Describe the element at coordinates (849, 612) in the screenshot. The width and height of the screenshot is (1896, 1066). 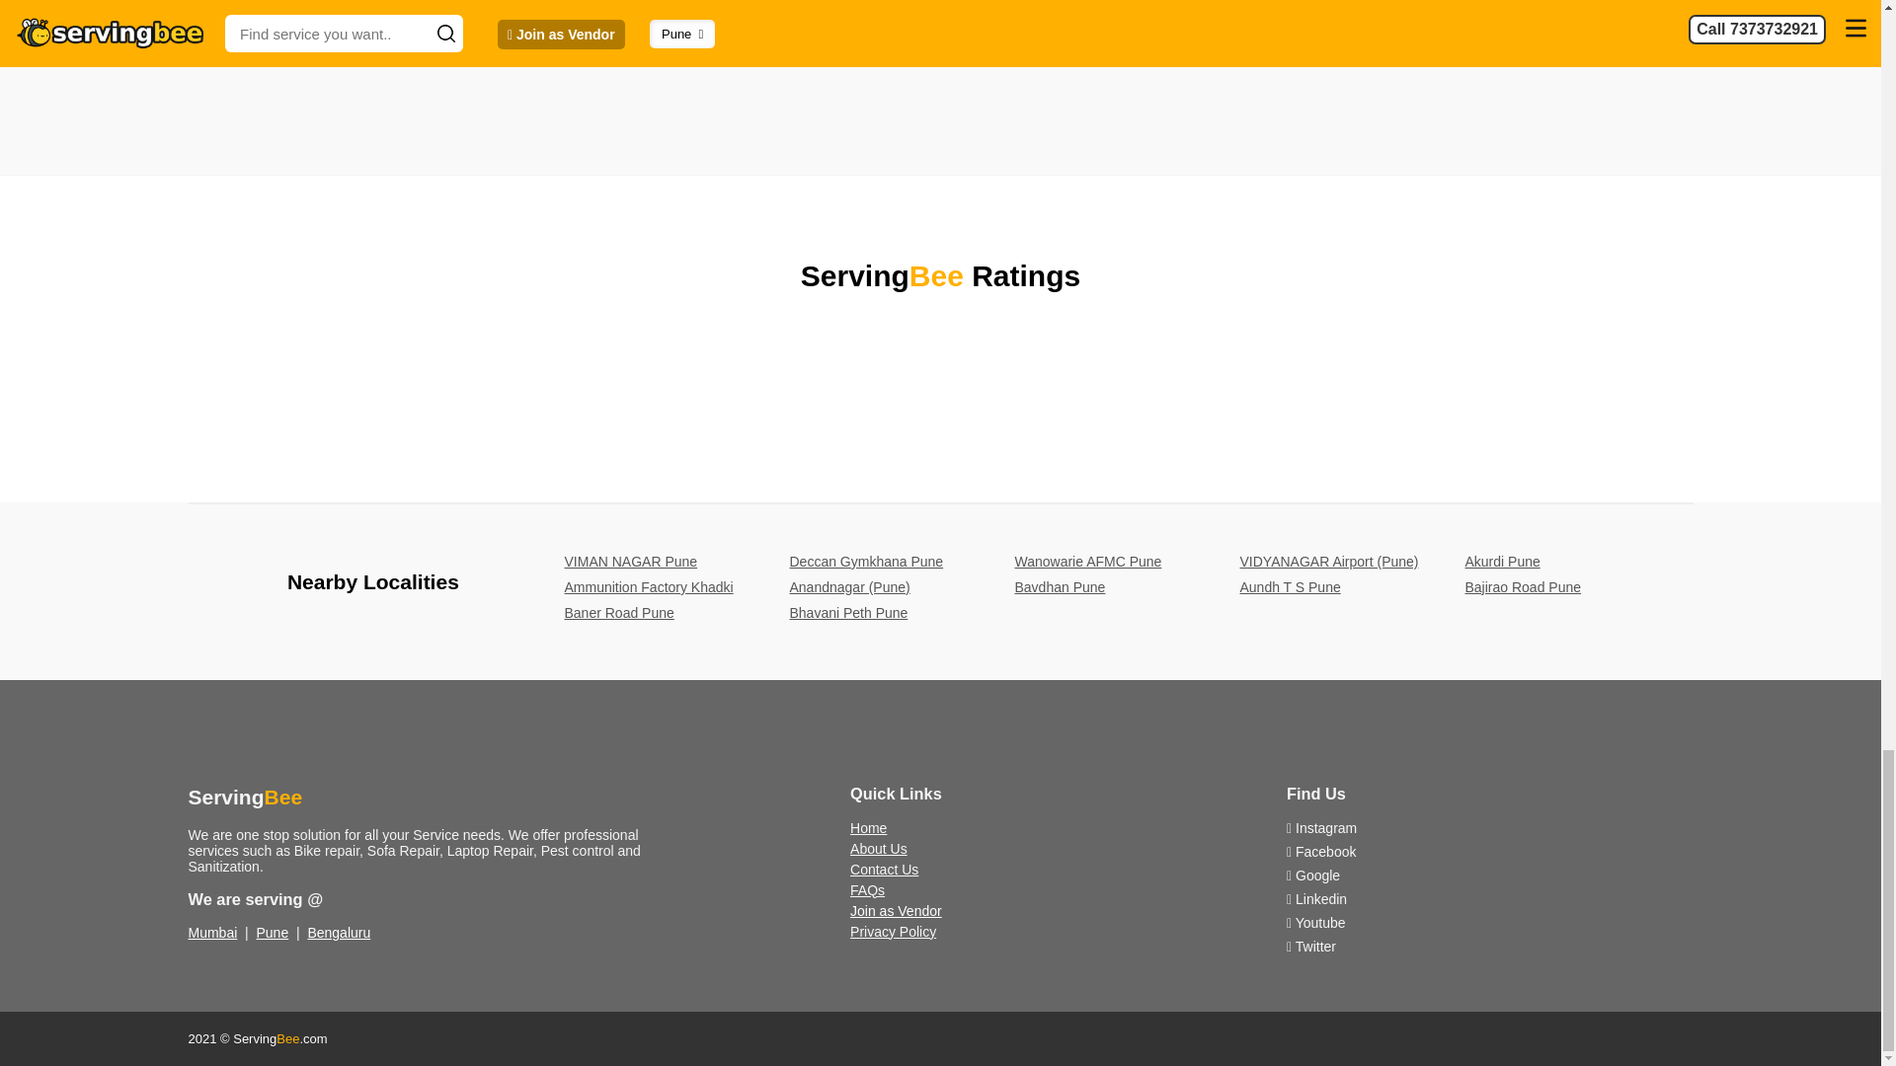
I see `Bhavani Peth Pune` at that location.